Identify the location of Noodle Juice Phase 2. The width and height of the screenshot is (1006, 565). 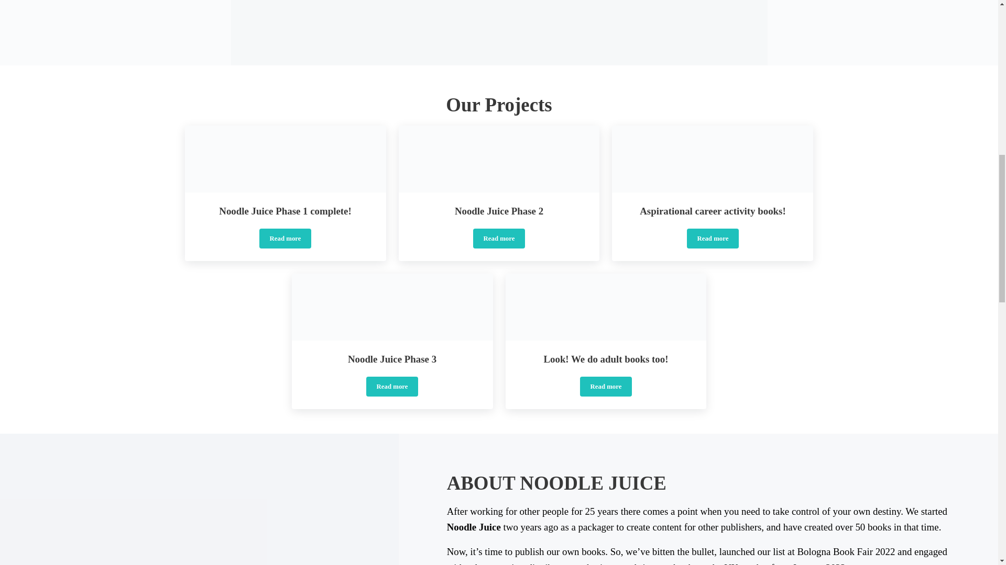
(606, 387).